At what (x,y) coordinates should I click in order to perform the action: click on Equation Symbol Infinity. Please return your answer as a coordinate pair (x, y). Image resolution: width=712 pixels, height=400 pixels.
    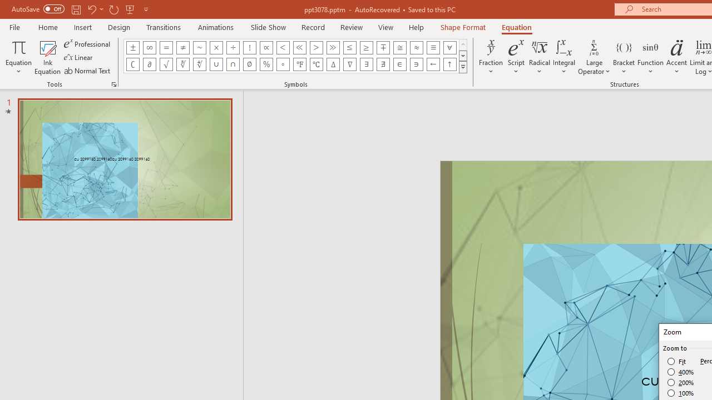
    Looking at the image, I should click on (149, 48).